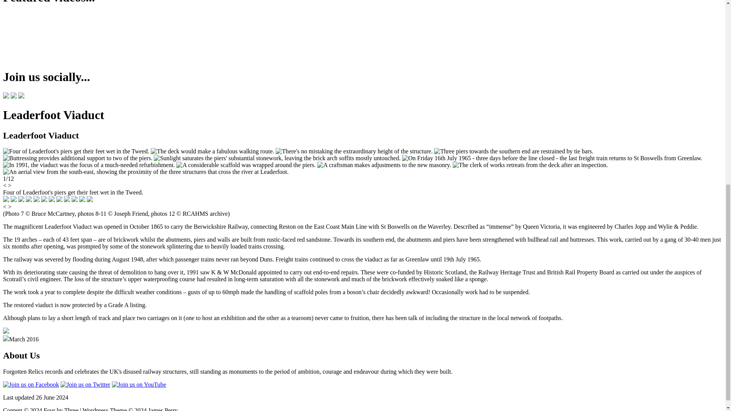 The height and width of the screenshot is (411, 731). Describe the element at coordinates (129, 37) in the screenshot. I see `YouTube video player` at that location.